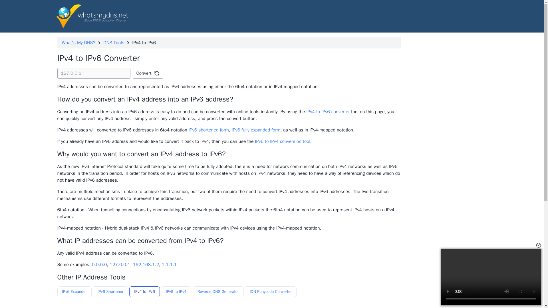 This screenshot has height=308, width=548. I want to click on IPv6 to IPv4 conversion tool, so click(282, 141).